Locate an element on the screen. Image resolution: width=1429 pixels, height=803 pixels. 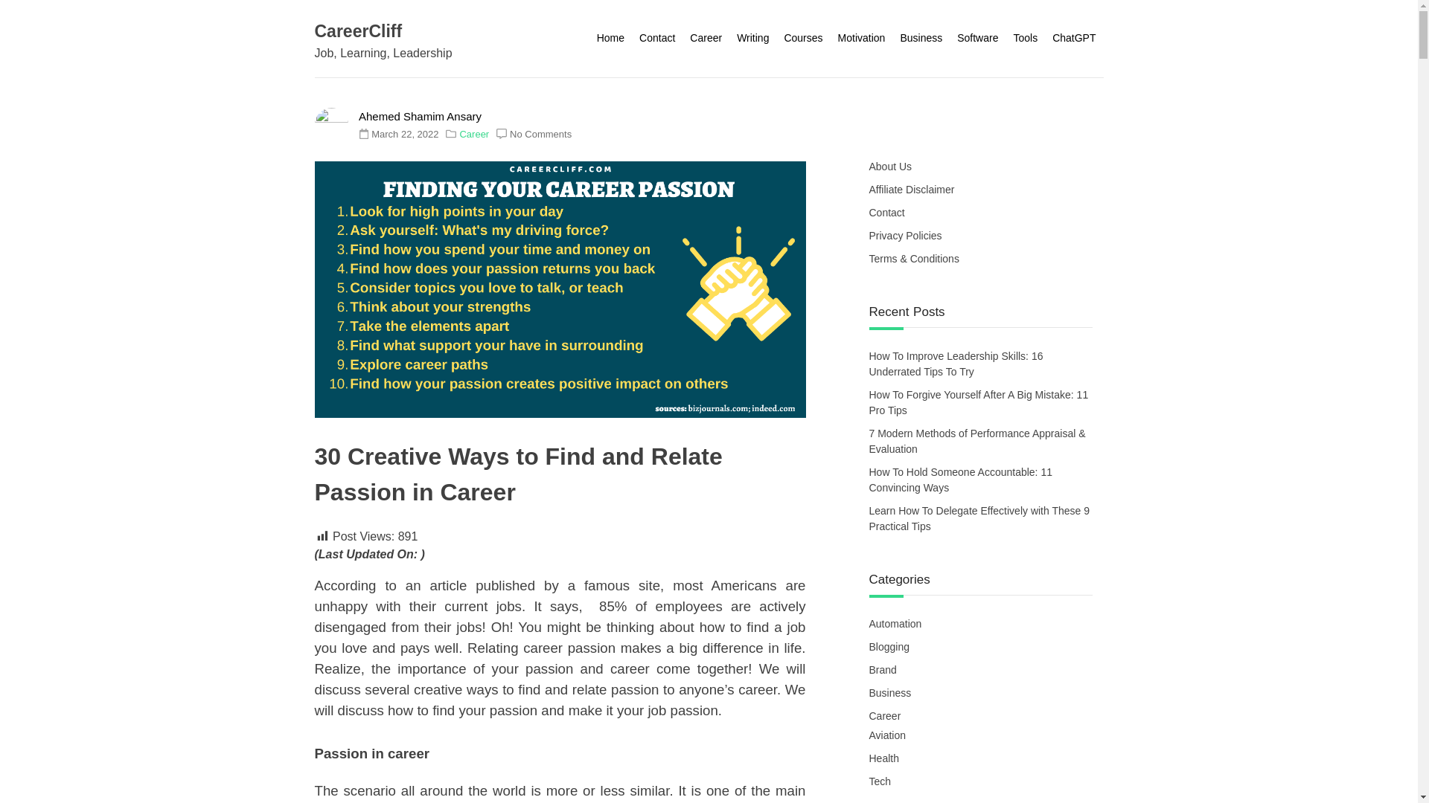
Software is located at coordinates (978, 38).